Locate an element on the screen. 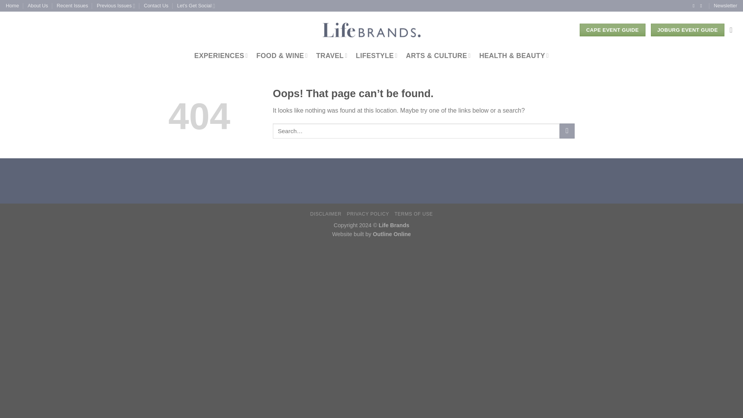 Image resolution: width=743 pixels, height=418 pixels. CAPE EVENT GUIDE is located at coordinates (612, 30).